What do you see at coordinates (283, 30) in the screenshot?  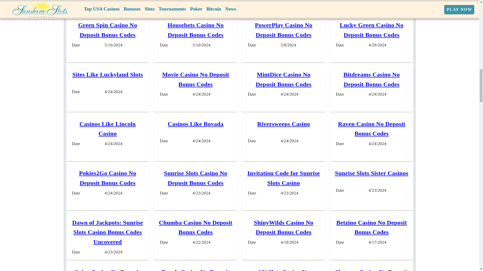 I see `PowerPlay Casino No Deposit Bonus Codes` at bounding box center [283, 30].